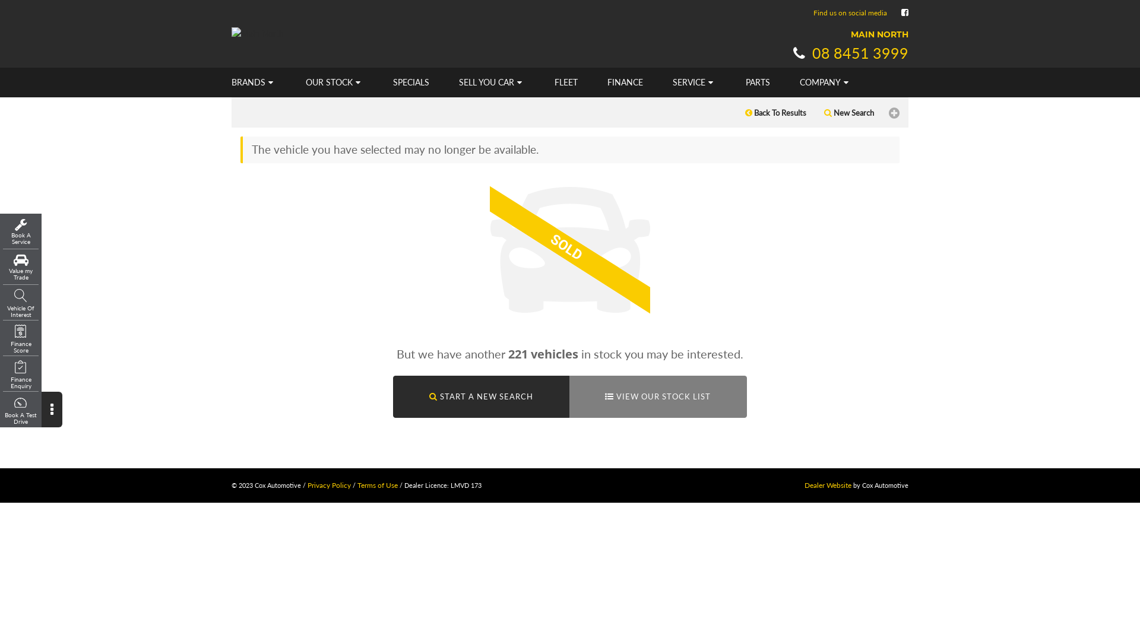 The image size is (1140, 641). What do you see at coordinates (411, 82) in the screenshot?
I see `SPECIALS` at bounding box center [411, 82].